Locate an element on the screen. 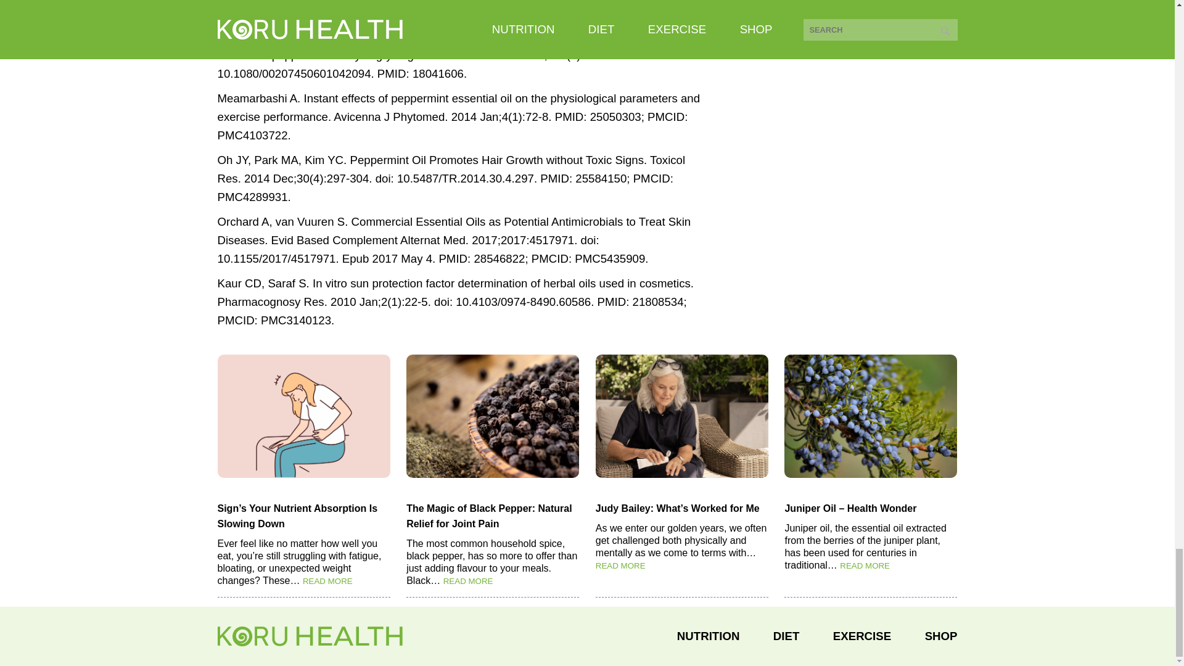 The height and width of the screenshot is (666, 1184). The Magic of Black Pepper: Natural Relief for Joint Pain is located at coordinates (492, 516).